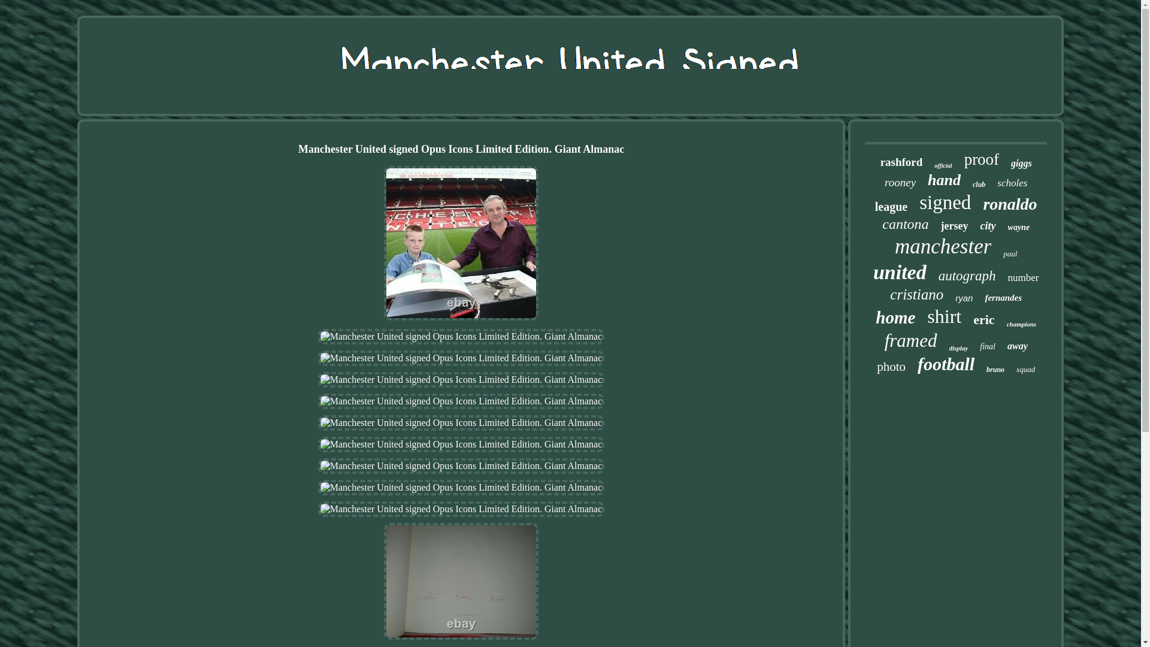 The image size is (1150, 647). I want to click on signed, so click(945, 202).